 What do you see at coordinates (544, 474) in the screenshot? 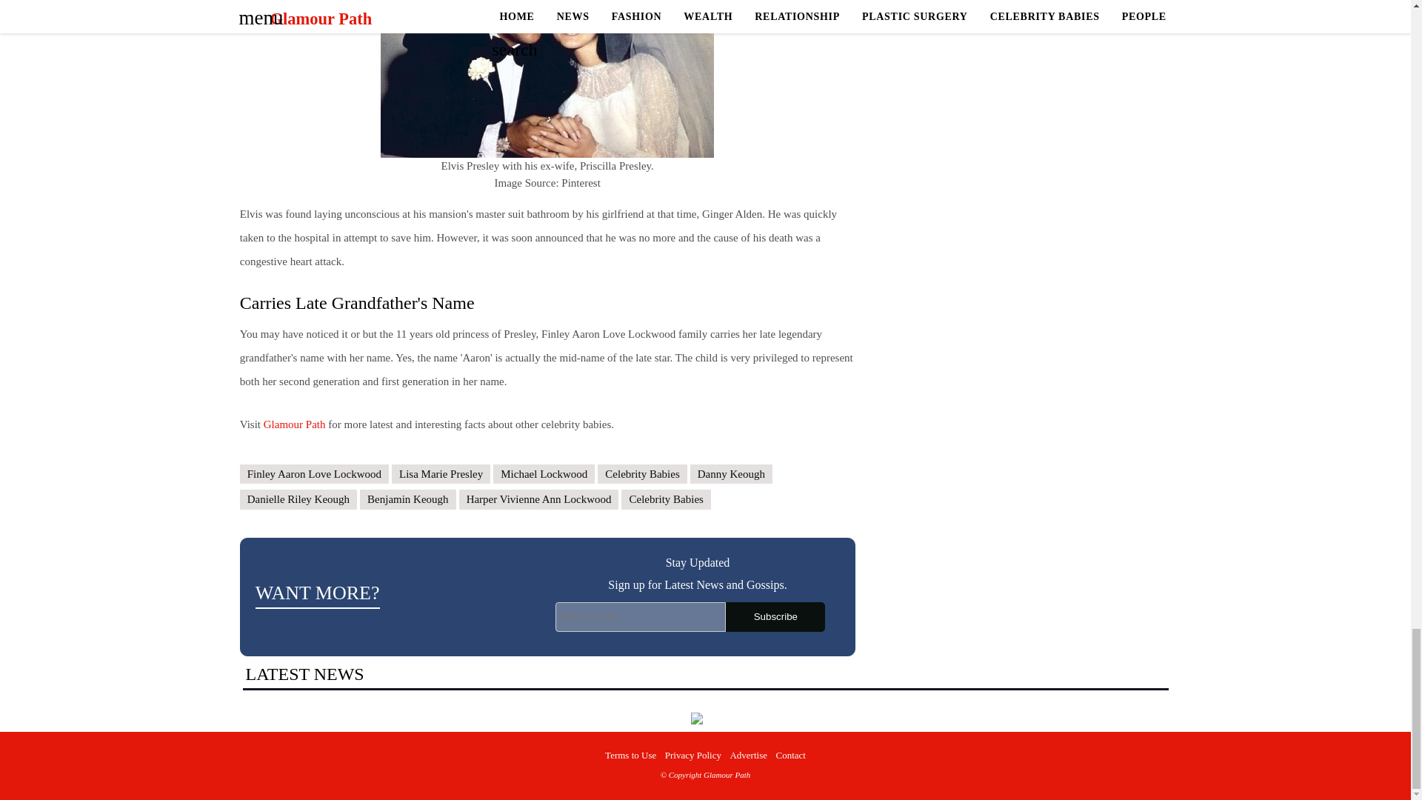
I see `Michael Lockwood` at bounding box center [544, 474].